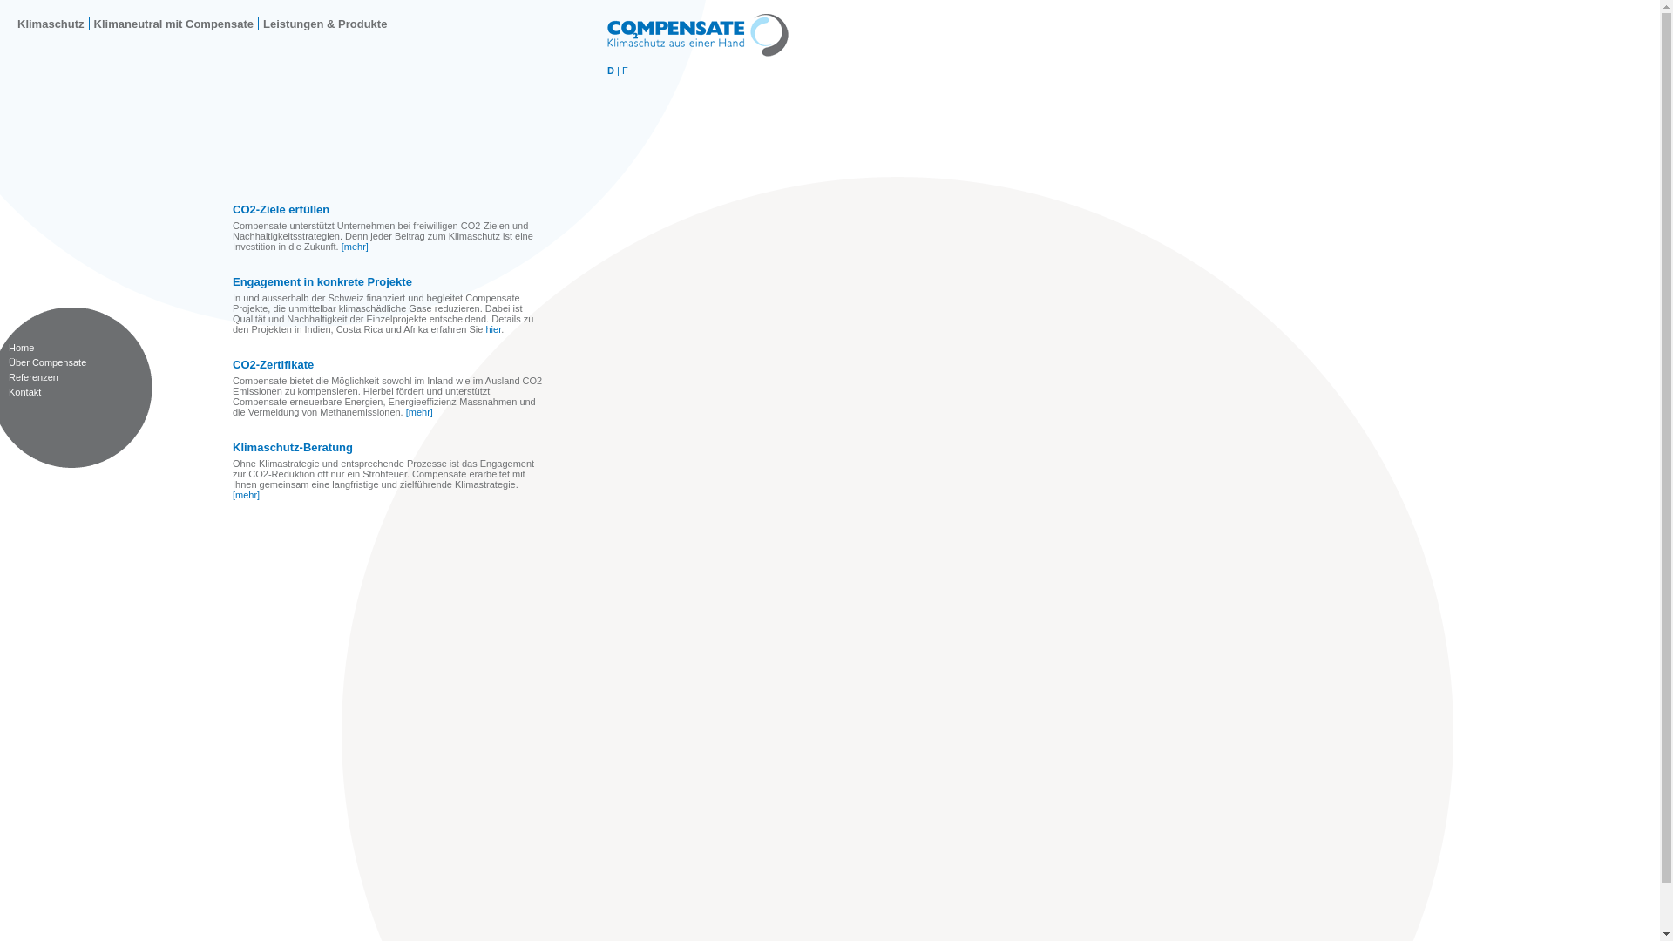  Describe the element at coordinates (174, 24) in the screenshot. I see `Klimaneutral mit Compensate` at that location.